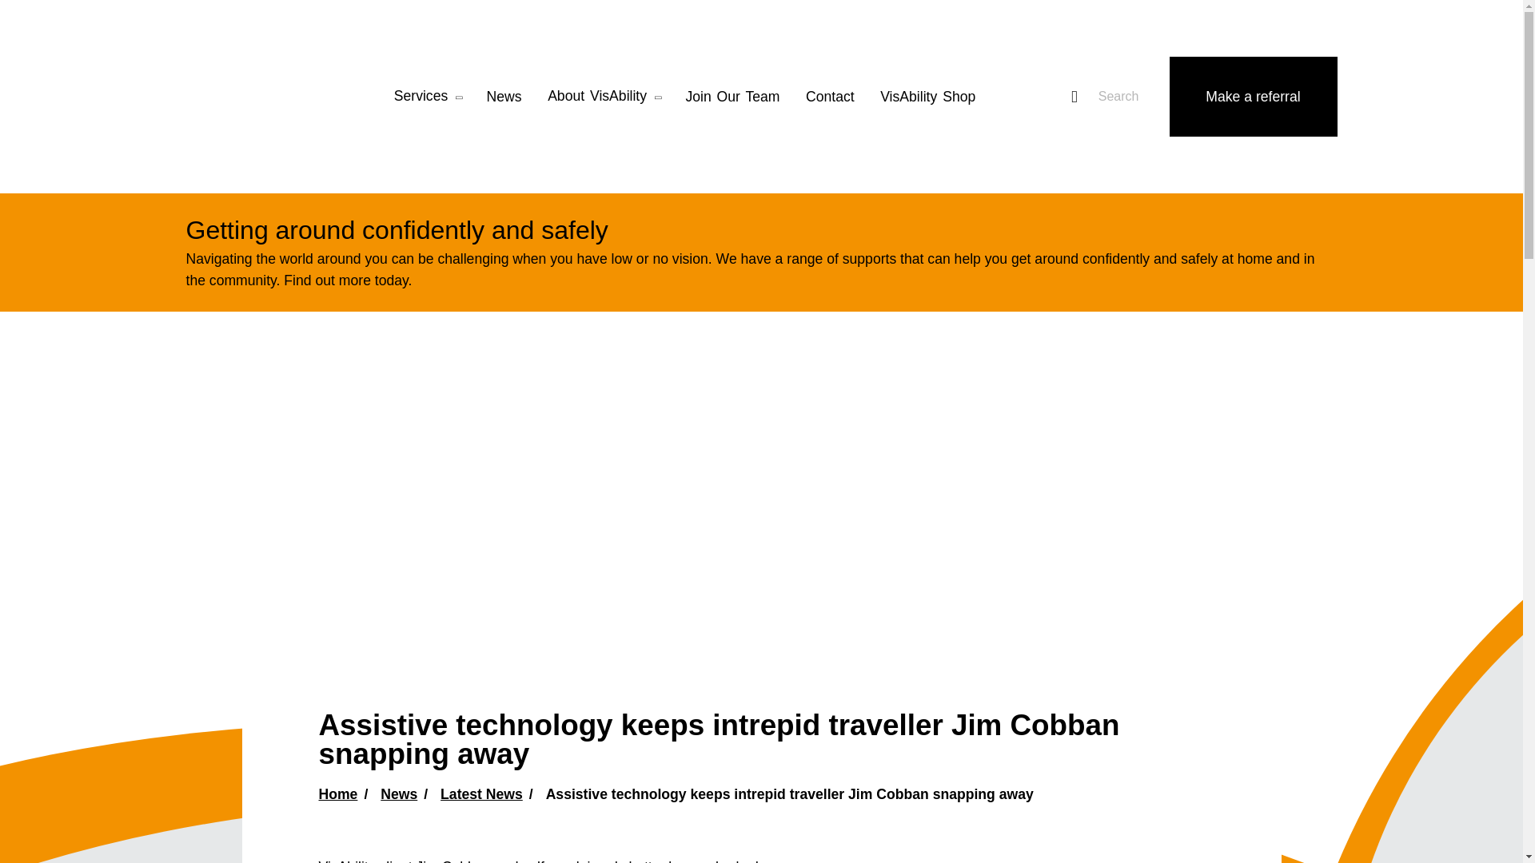 The width and height of the screenshot is (1535, 863). I want to click on Services, so click(427, 97).